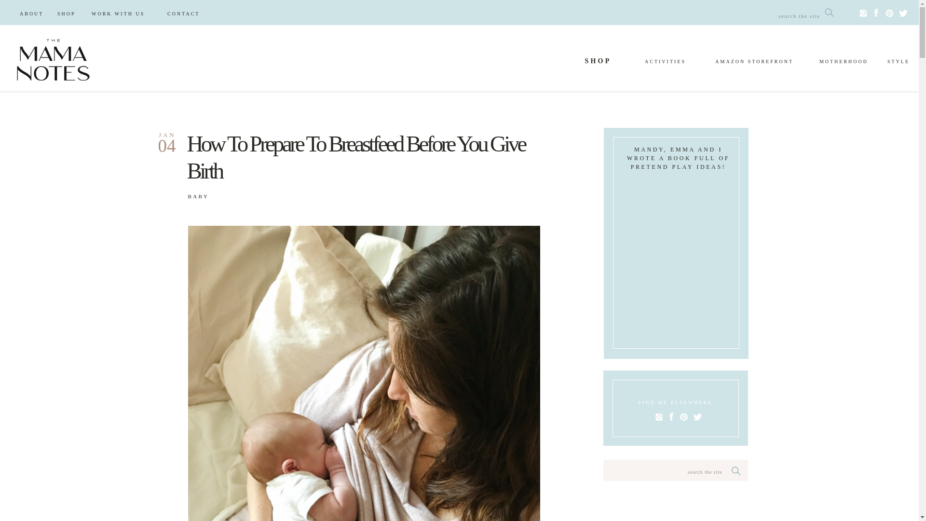 The height and width of the screenshot is (521, 926). Describe the element at coordinates (678, 153) in the screenshot. I see `MANDY, EMMA AND I WROTE A BOOK FULL OF PRETEND PLAY IDEAS!` at that location.